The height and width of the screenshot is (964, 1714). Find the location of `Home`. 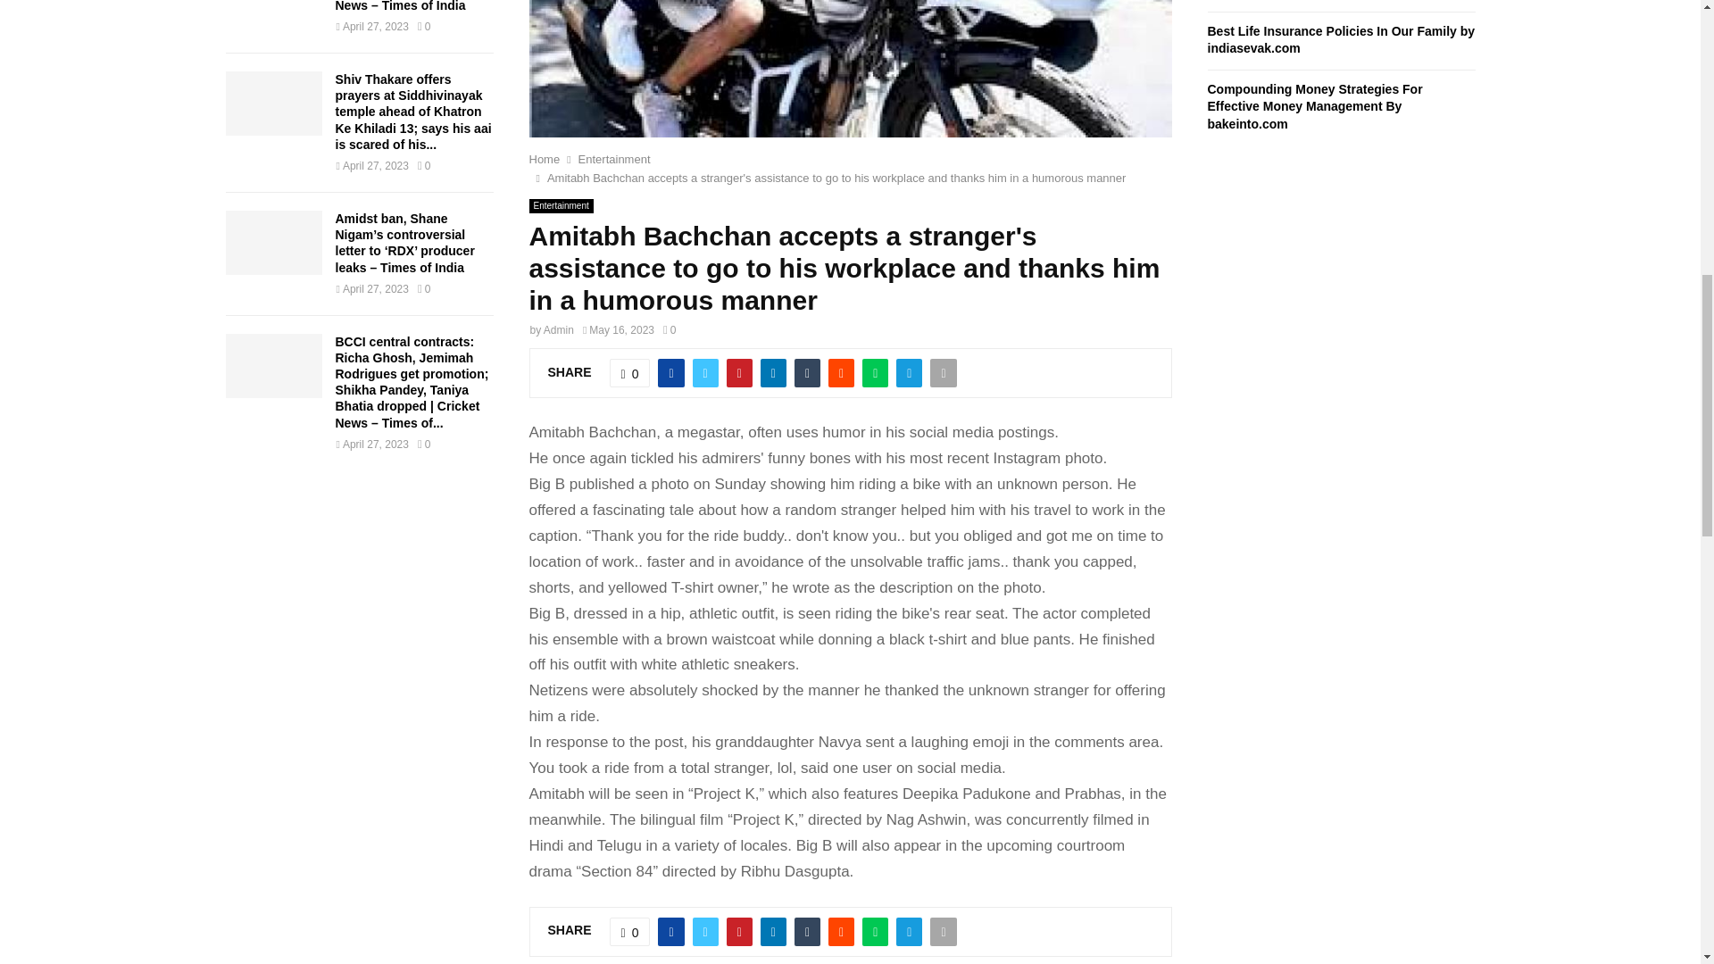

Home is located at coordinates (544, 159).